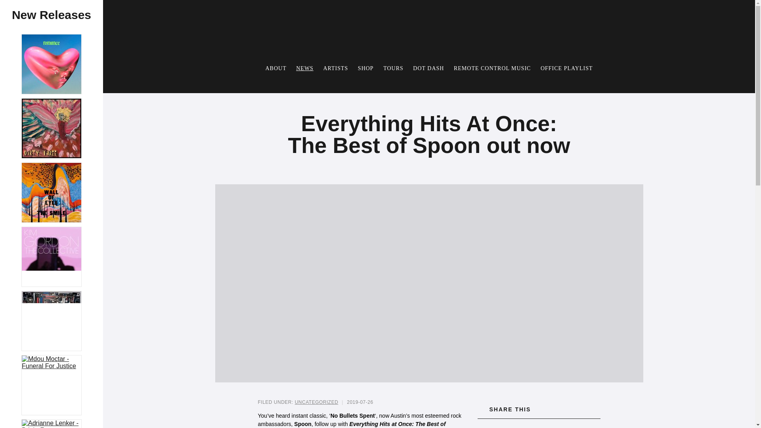  Describe the element at coordinates (52, 128) in the screenshot. I see `Dirty Three - Love Changes Everything` at that location.